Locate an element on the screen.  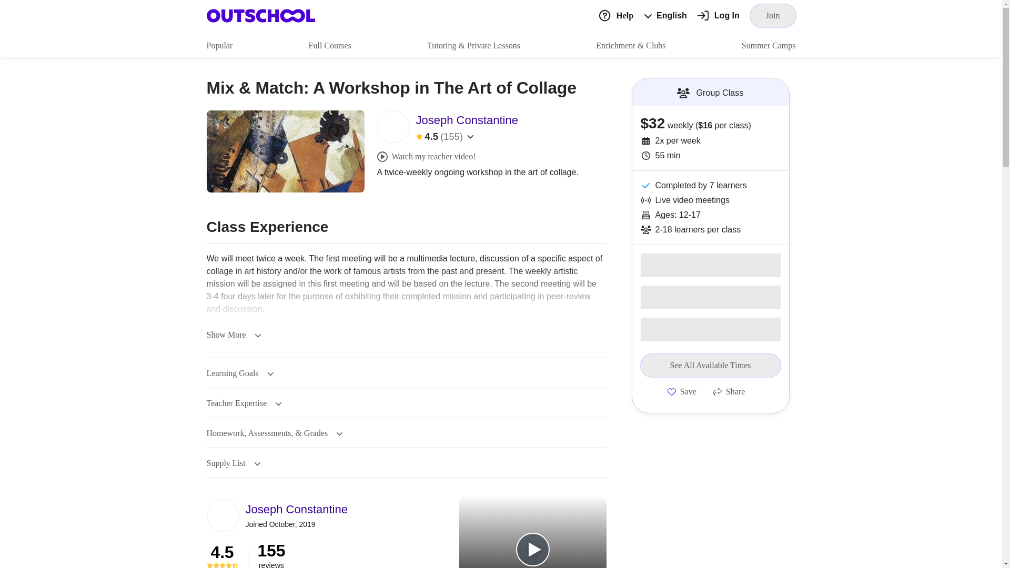
Join is located at coordinates (773, 15).